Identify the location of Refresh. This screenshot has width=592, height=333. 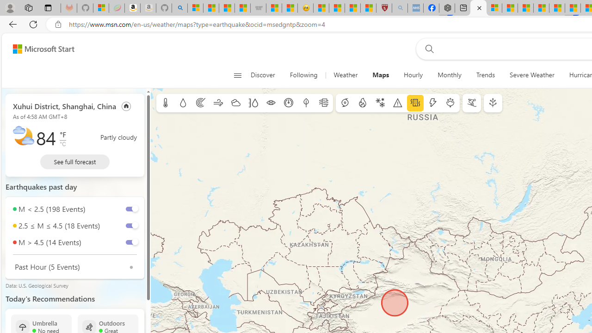
(33, 24).